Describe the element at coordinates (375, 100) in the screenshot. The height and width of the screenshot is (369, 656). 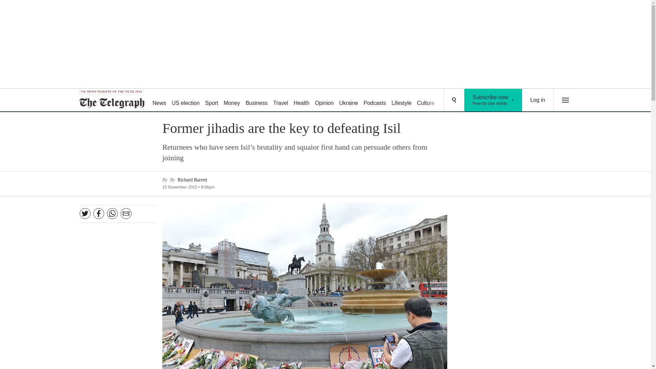
I see `Podcasts` at that location.